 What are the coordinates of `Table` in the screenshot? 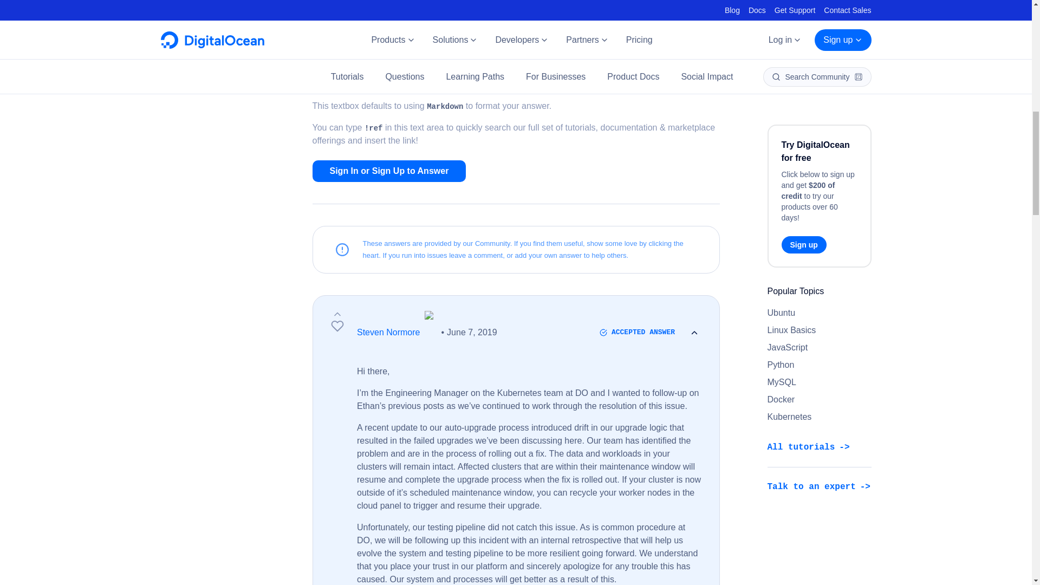 It's located at (548, 42).